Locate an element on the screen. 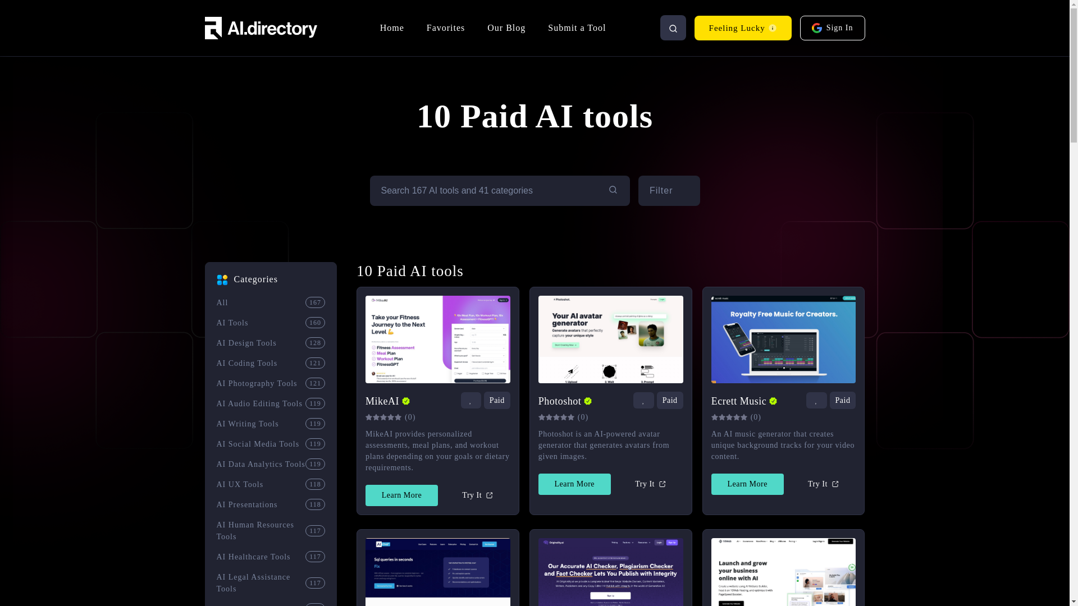 The image size is (1078, 606). AI Photography Tools is located at coordinates (261, 383).